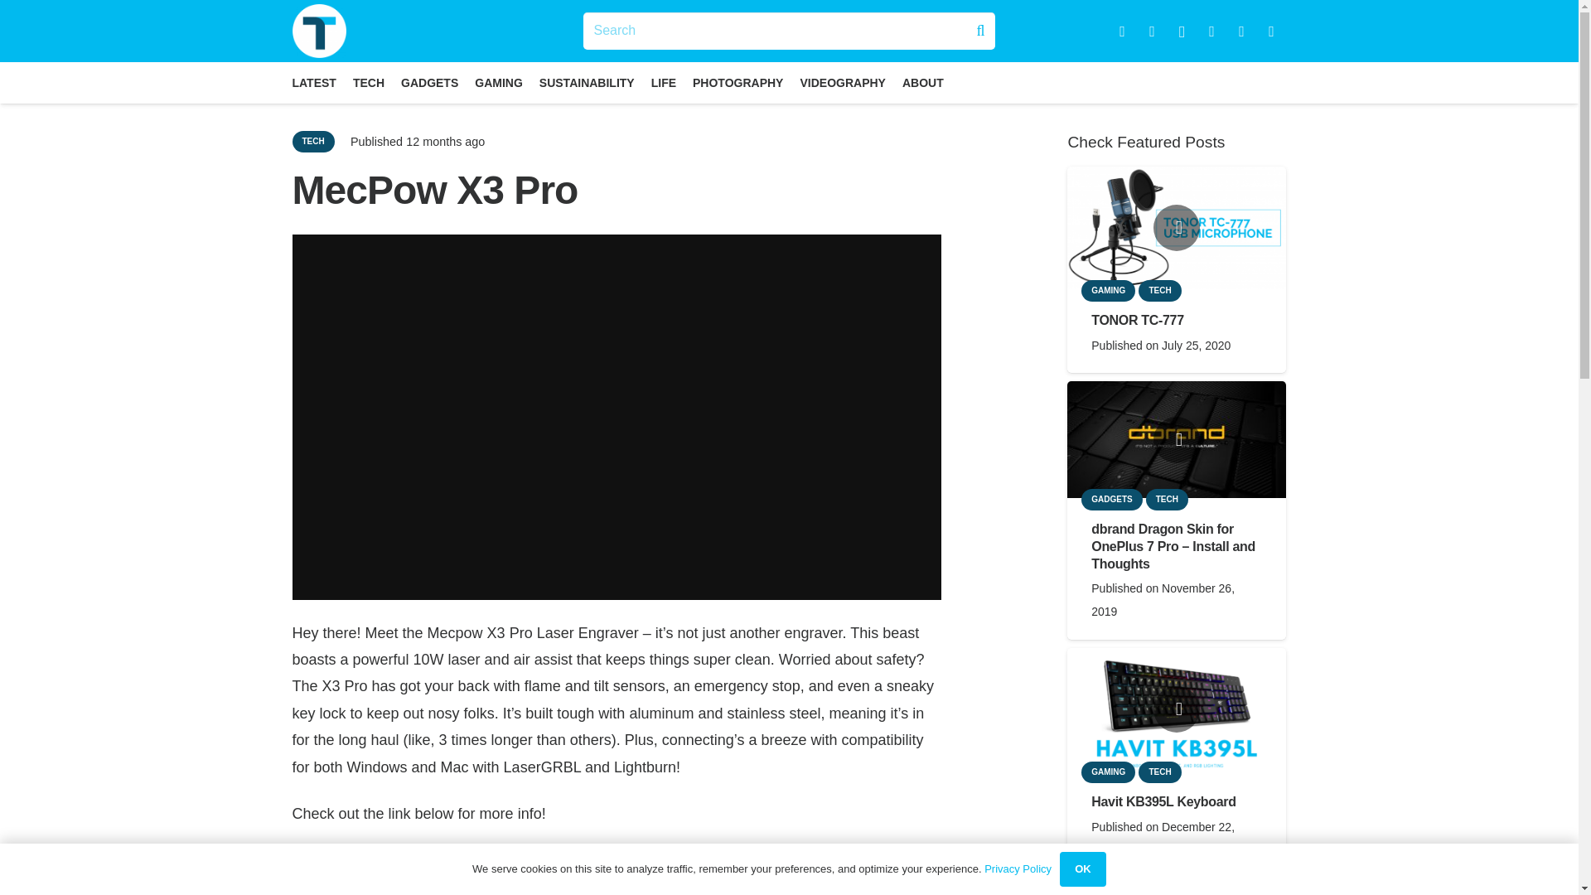 This screenshot has height=895, width=1591. I want to click on SUSTAINABILITY, so click(587, 83).